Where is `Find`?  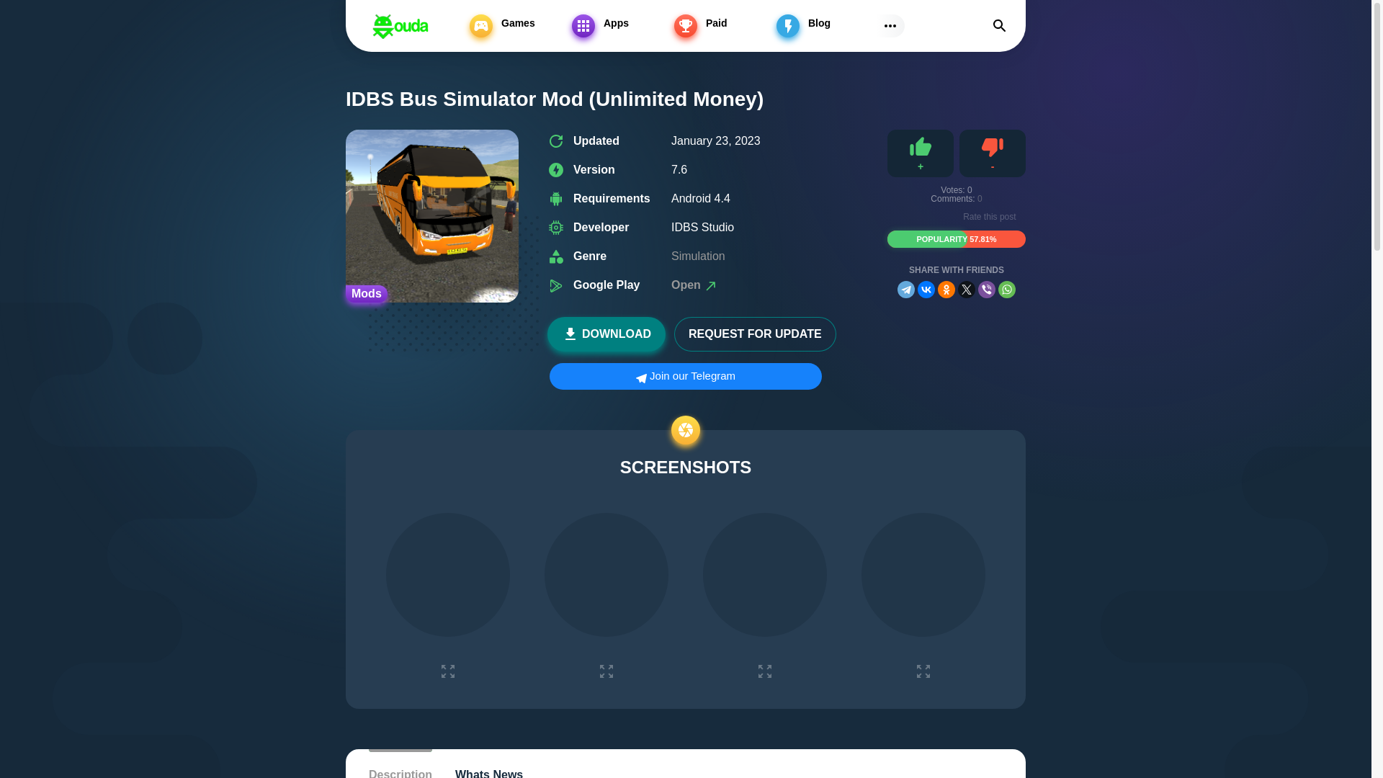
Find is located at coordinates (957, 274).